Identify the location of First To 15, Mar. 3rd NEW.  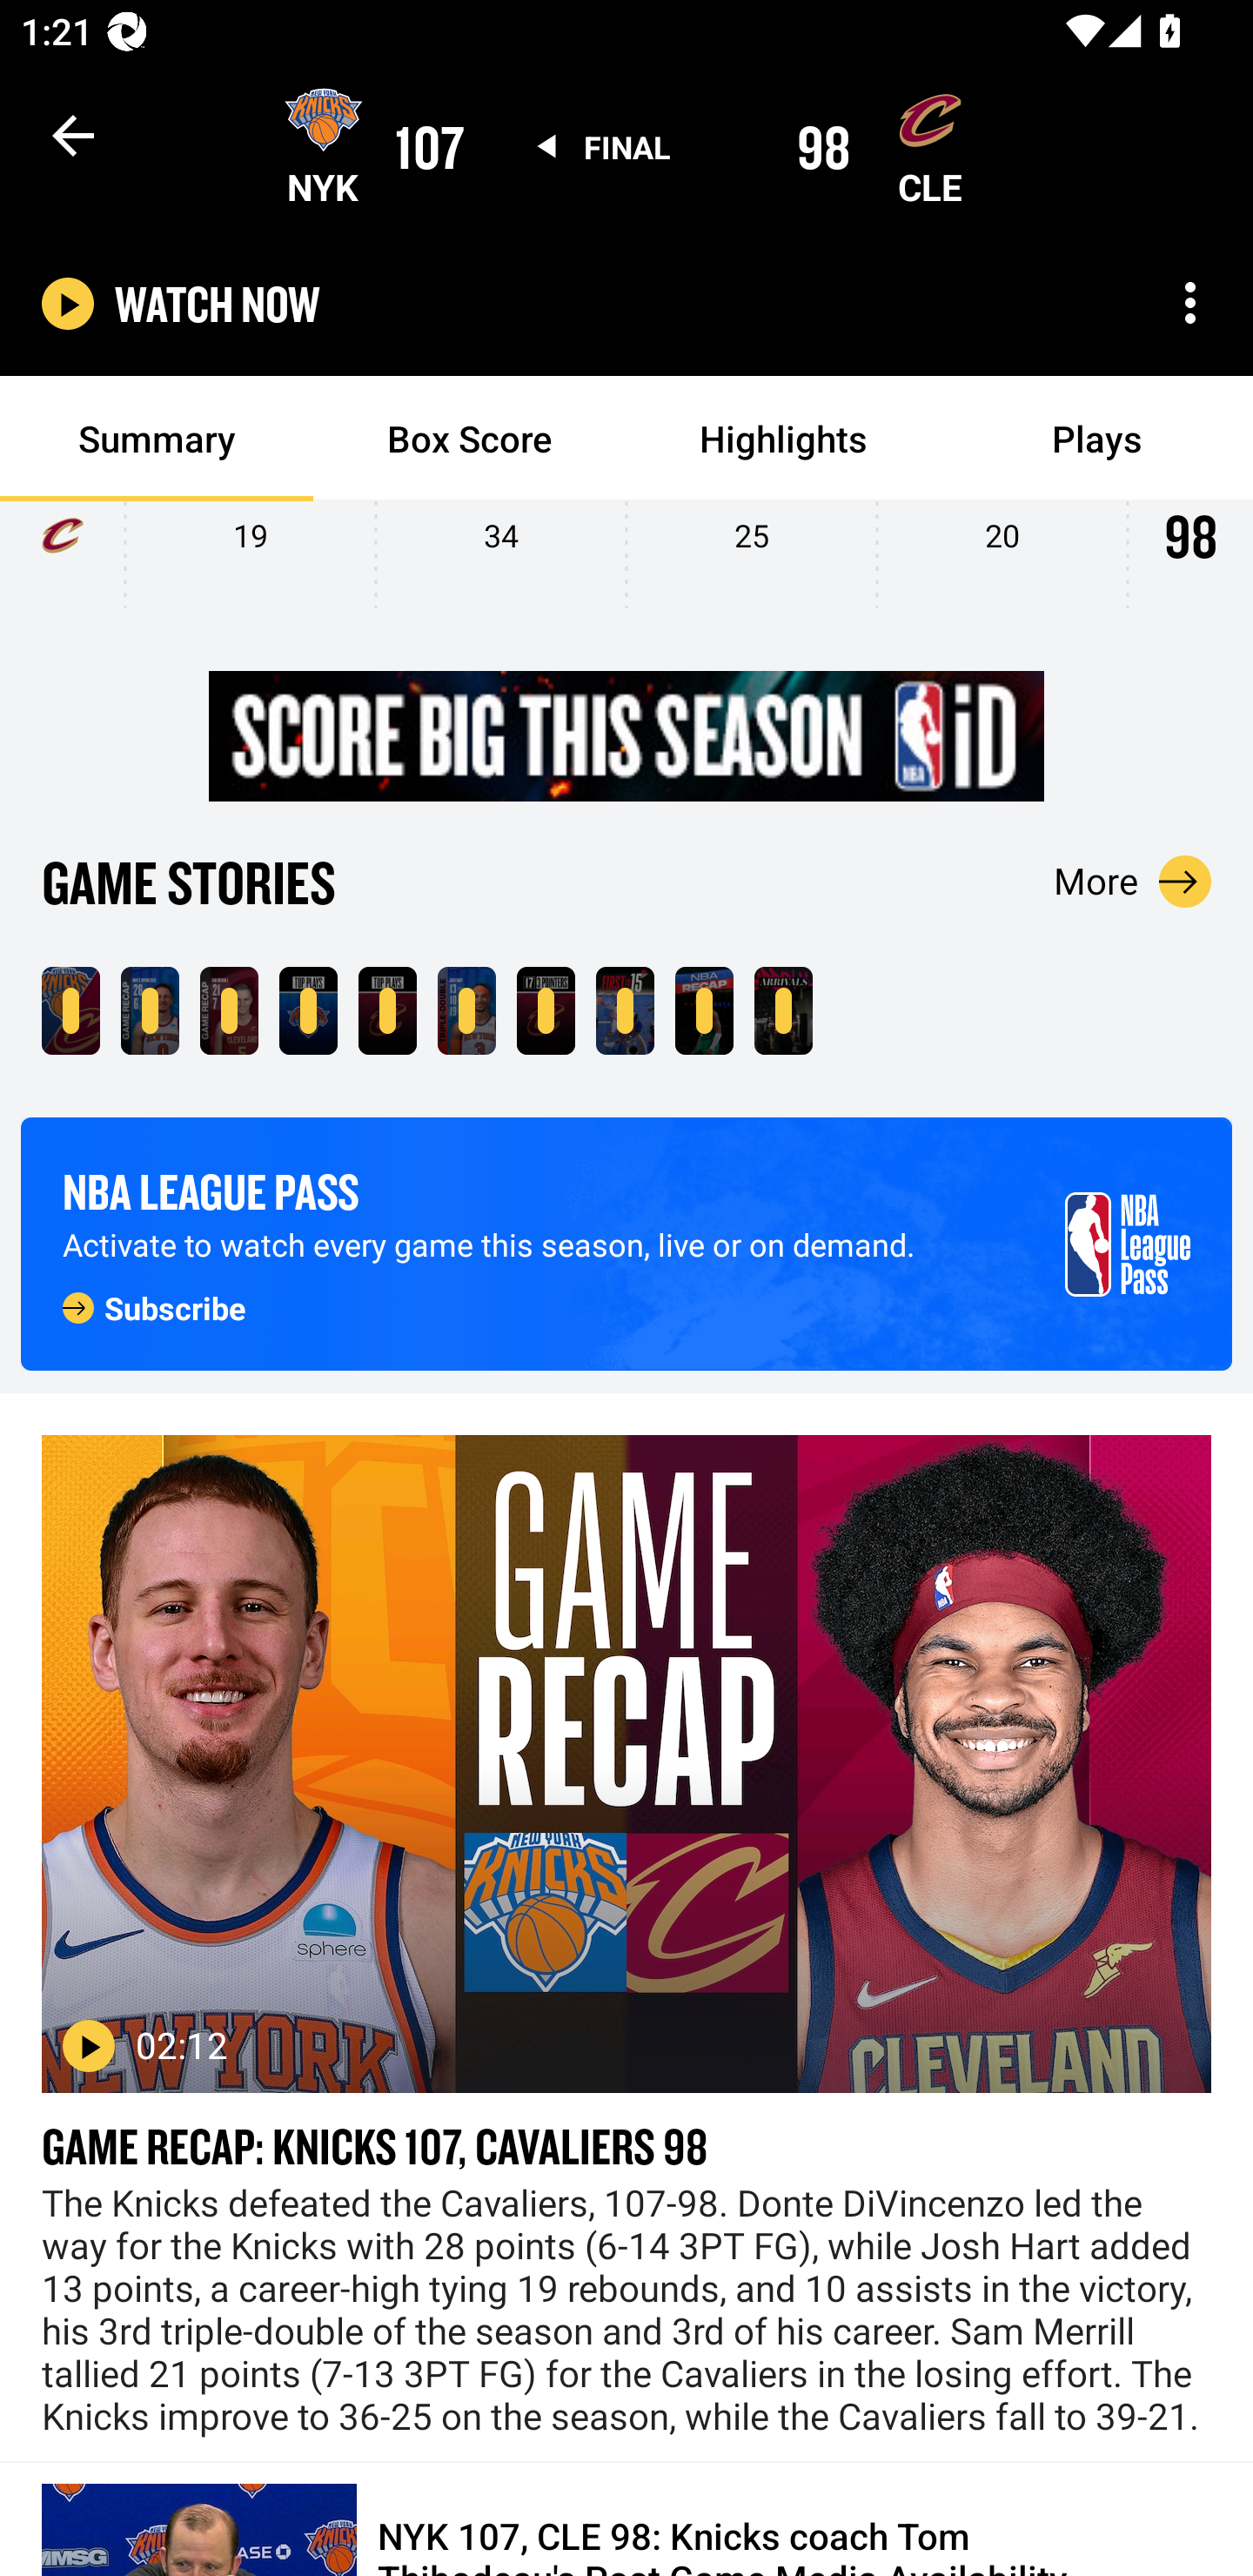
(625, 1010).